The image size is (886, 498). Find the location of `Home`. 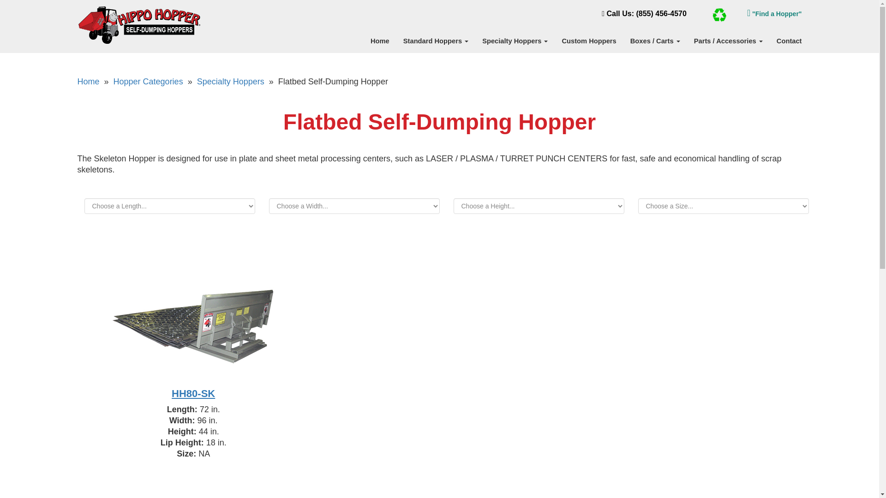

Home is located at coordinates (379, 41).